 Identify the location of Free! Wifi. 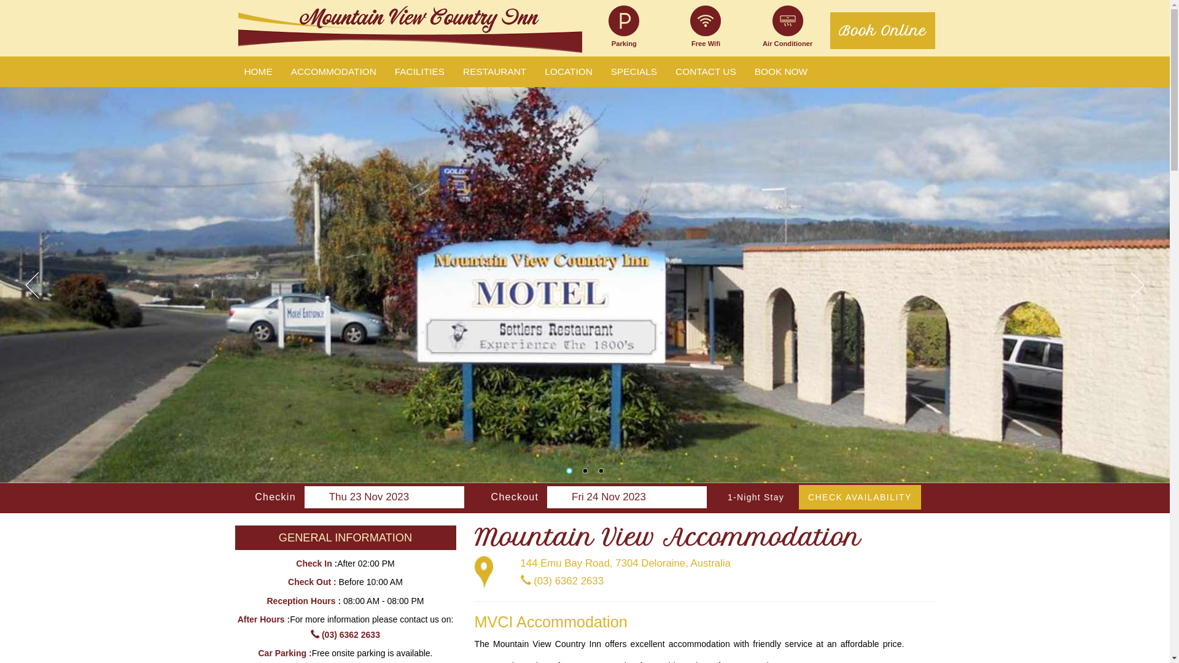
(706, 21).